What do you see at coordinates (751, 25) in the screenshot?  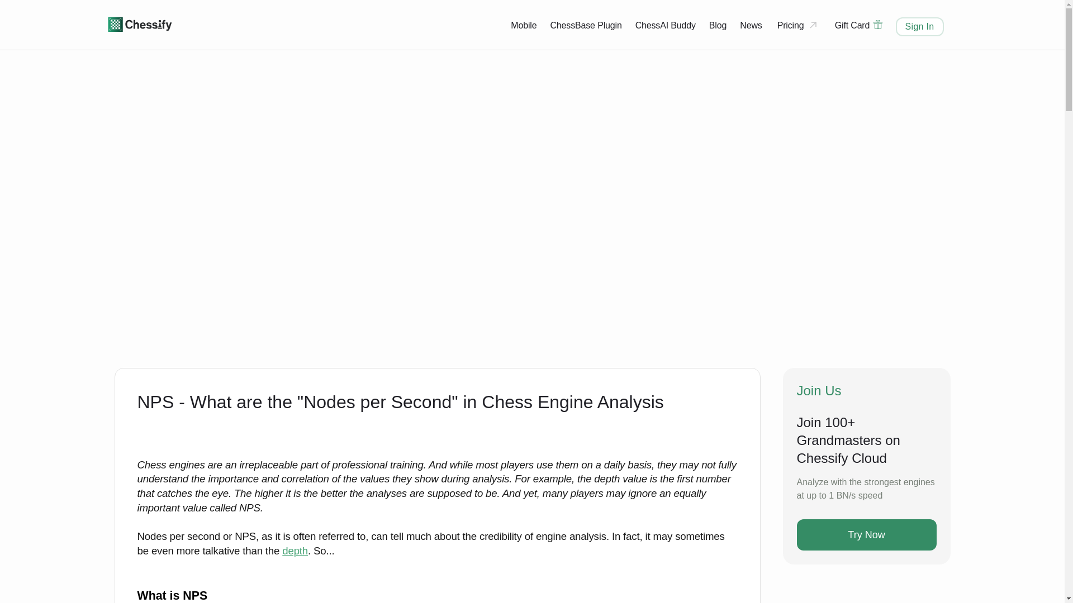 I see `News` at bounding box center [751, 25].